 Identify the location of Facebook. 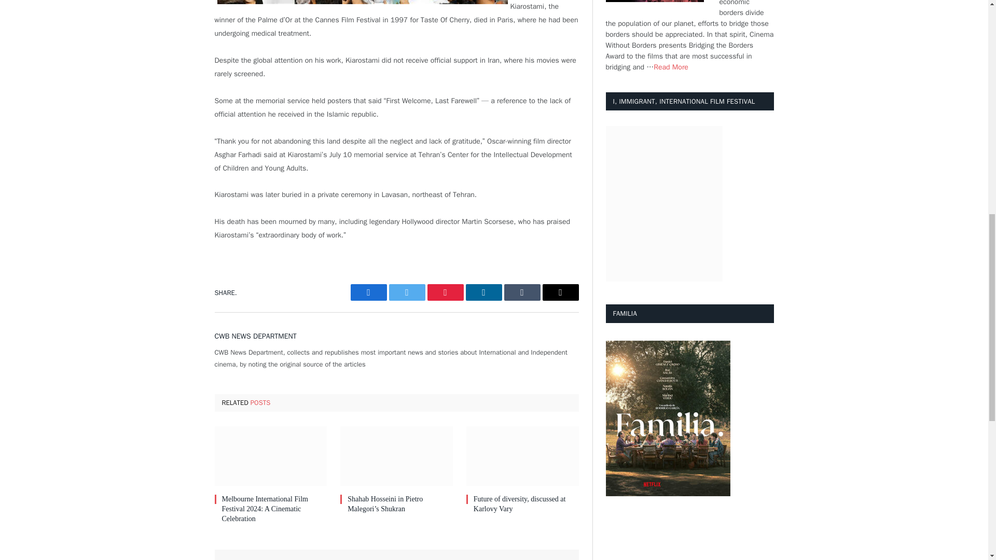
(368, 292).